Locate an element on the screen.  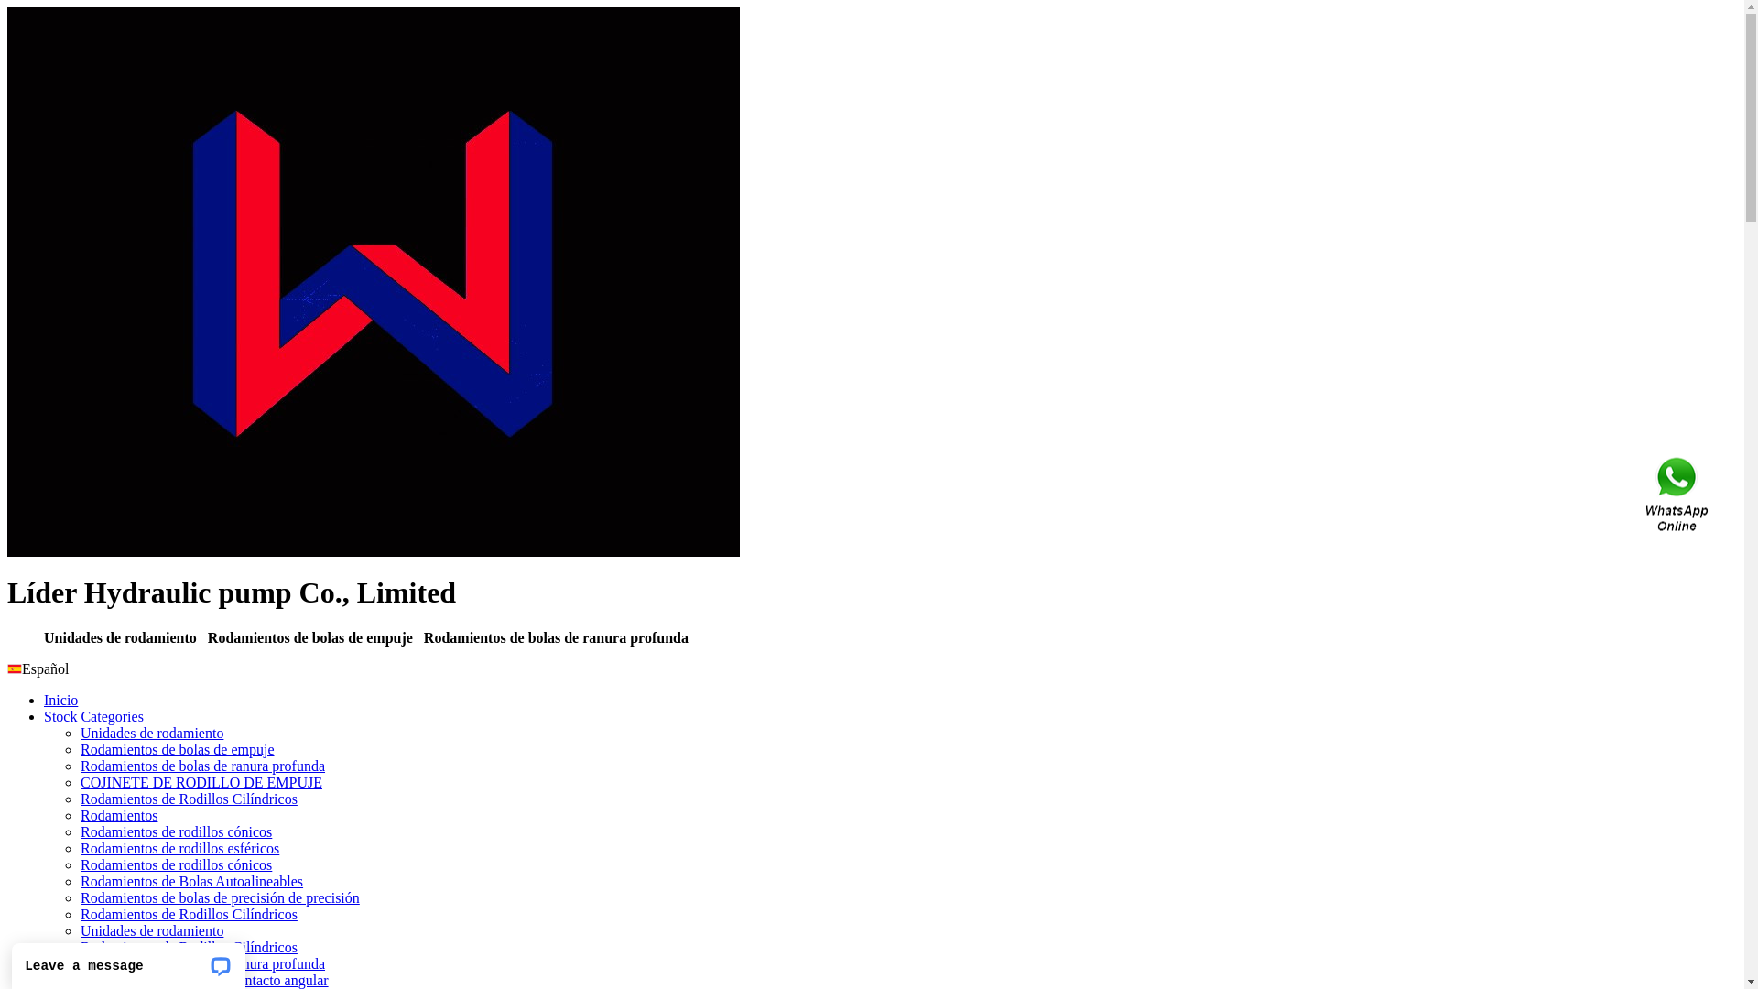
Stock Categories is located at coordinates (93, 716).